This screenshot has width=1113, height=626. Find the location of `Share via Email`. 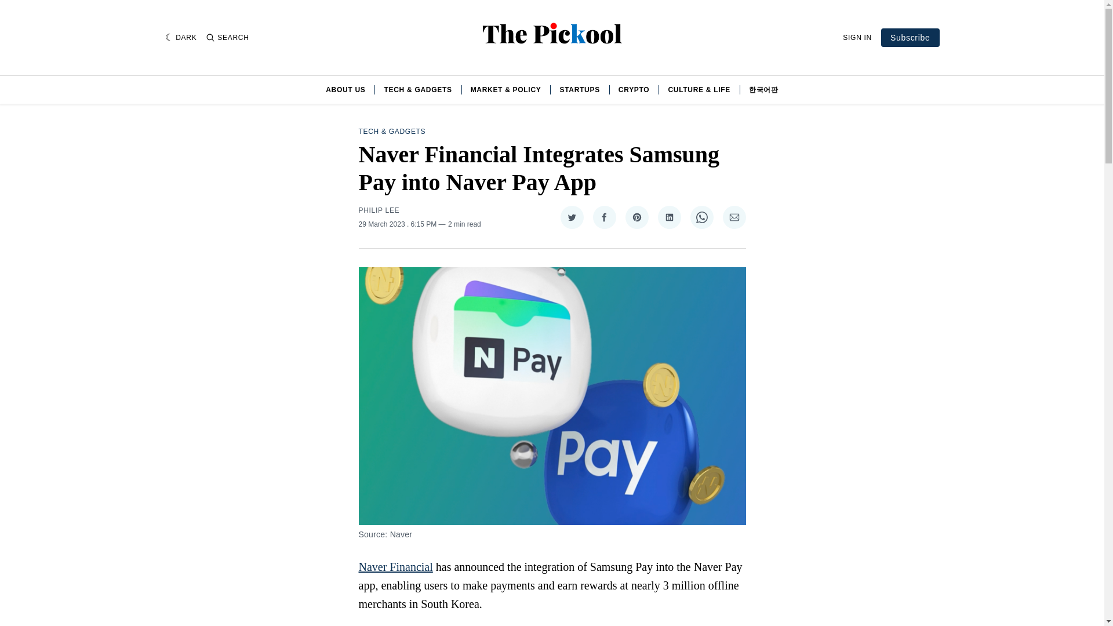

Share via Email is located at coordinates (734, 217).